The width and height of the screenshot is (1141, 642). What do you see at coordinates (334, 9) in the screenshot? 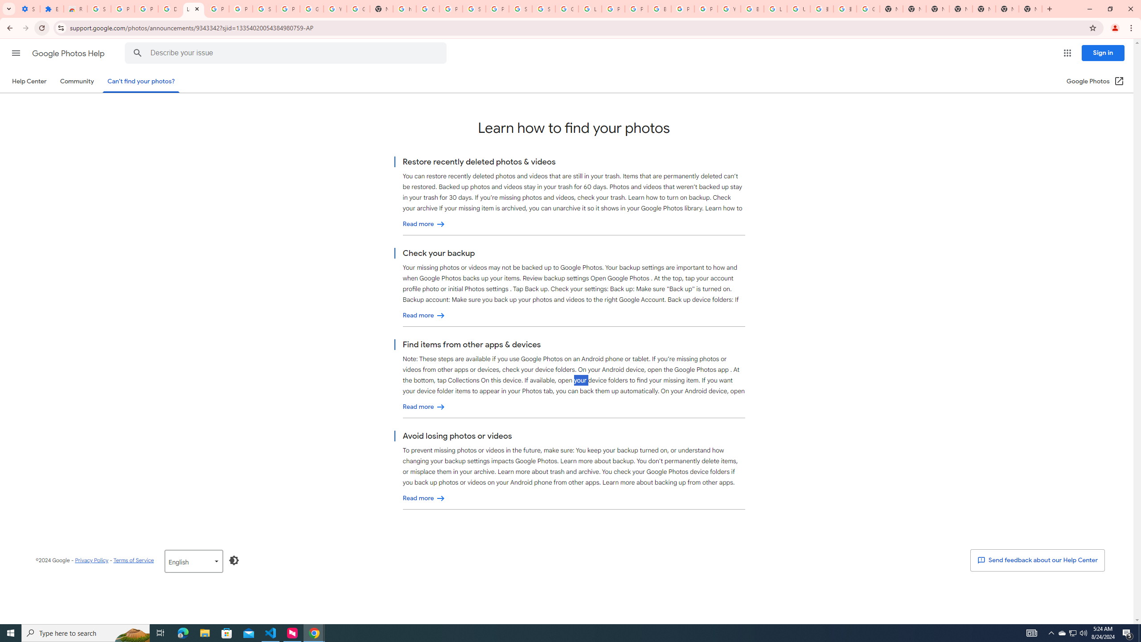
I see `YouTube` at bounding box center [334, 9].